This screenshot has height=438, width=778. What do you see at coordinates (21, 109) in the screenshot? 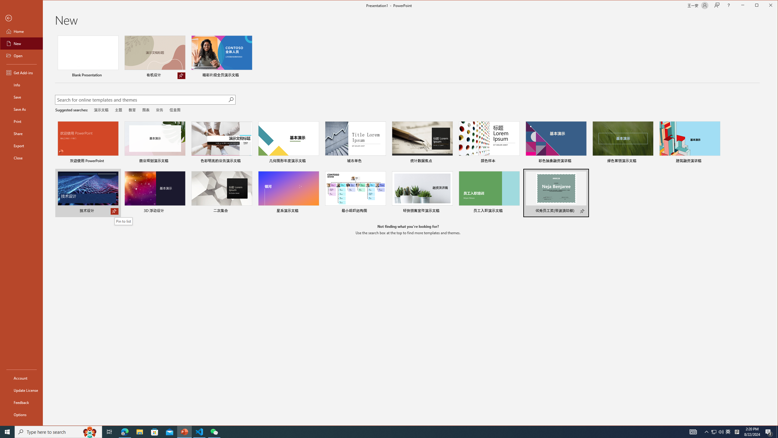
I see `Save As` at bounding box center [21, 109].